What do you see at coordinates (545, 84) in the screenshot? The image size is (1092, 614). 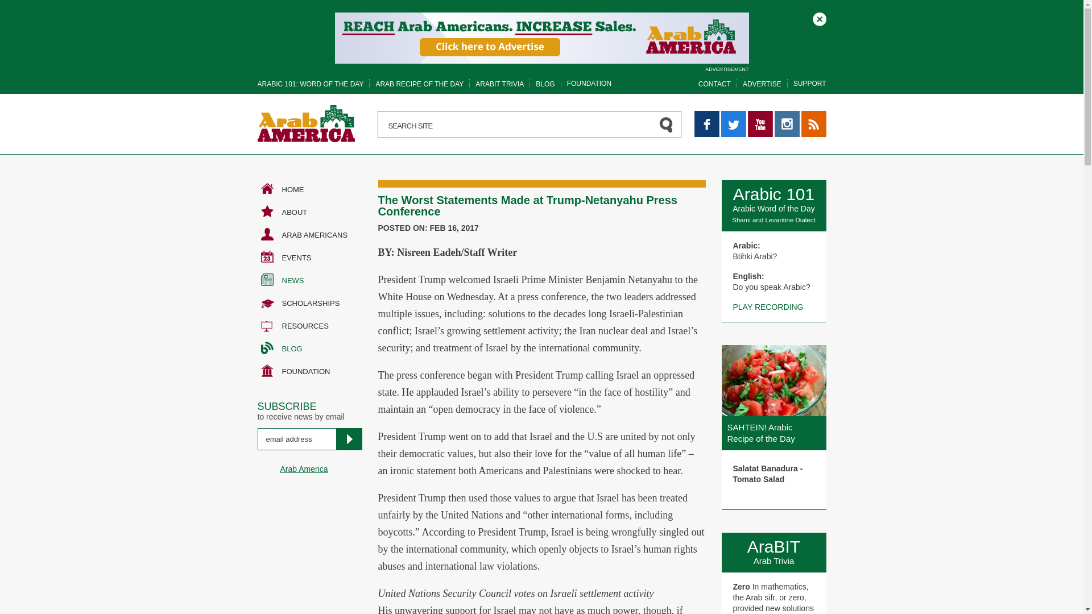 I see `BLOG` at bounding box center [545, 84].